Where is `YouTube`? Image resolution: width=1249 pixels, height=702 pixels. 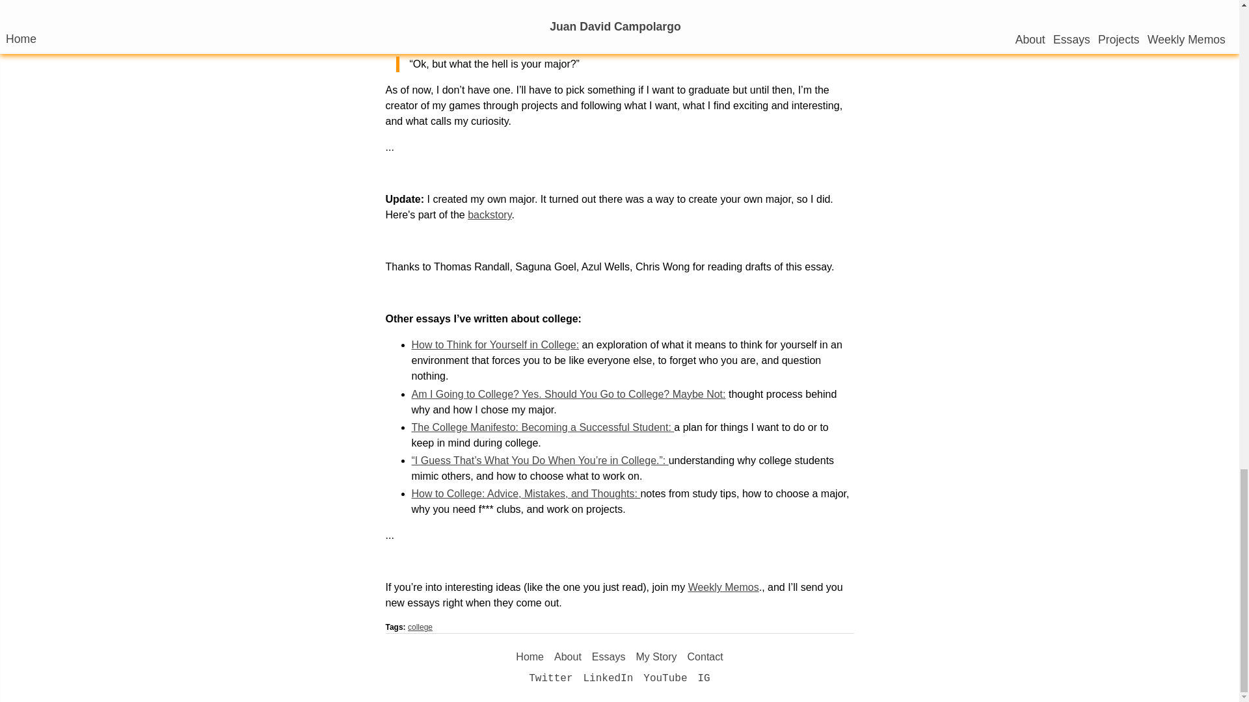
YouTube is located at coordinates (665, 679).